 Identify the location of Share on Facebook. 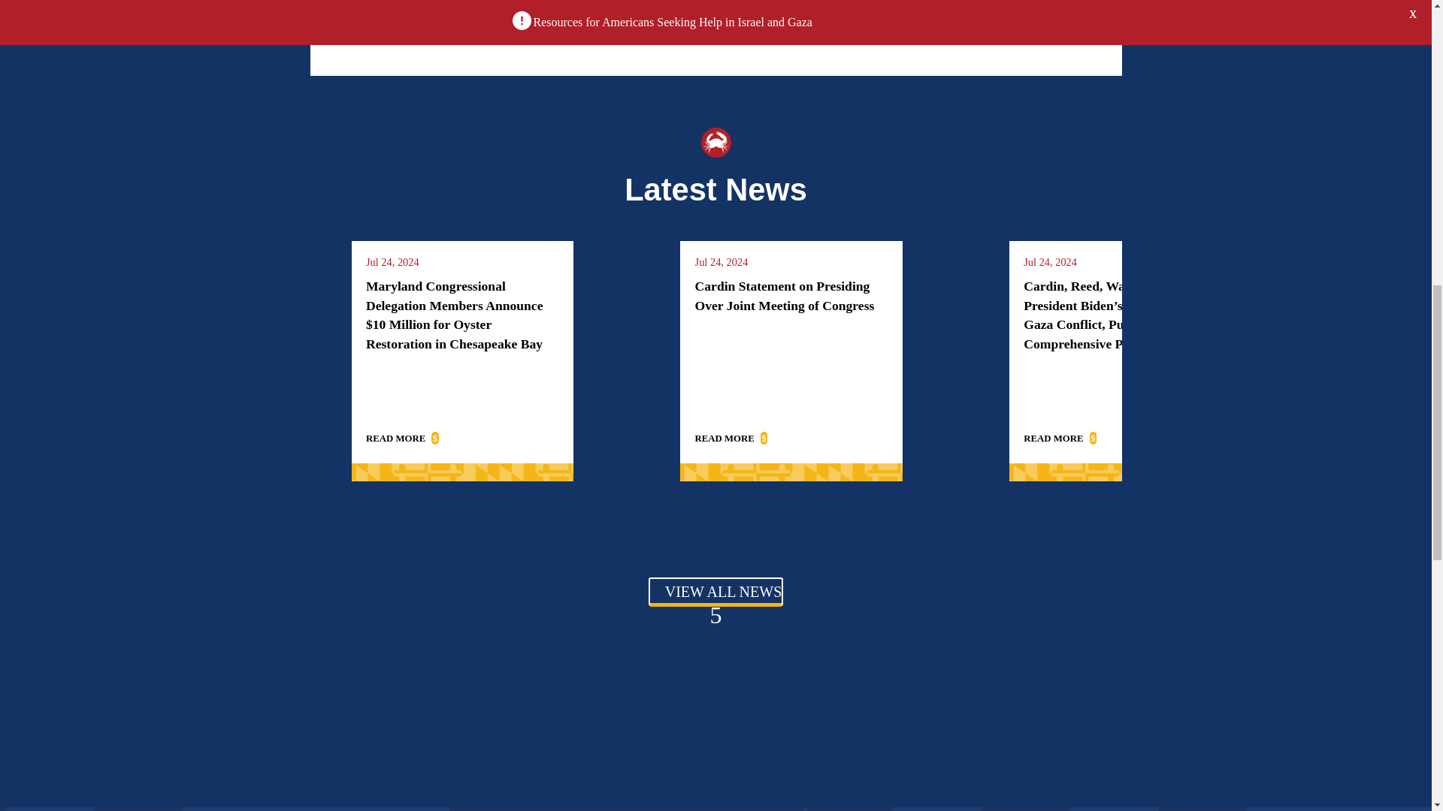
(755, 6).